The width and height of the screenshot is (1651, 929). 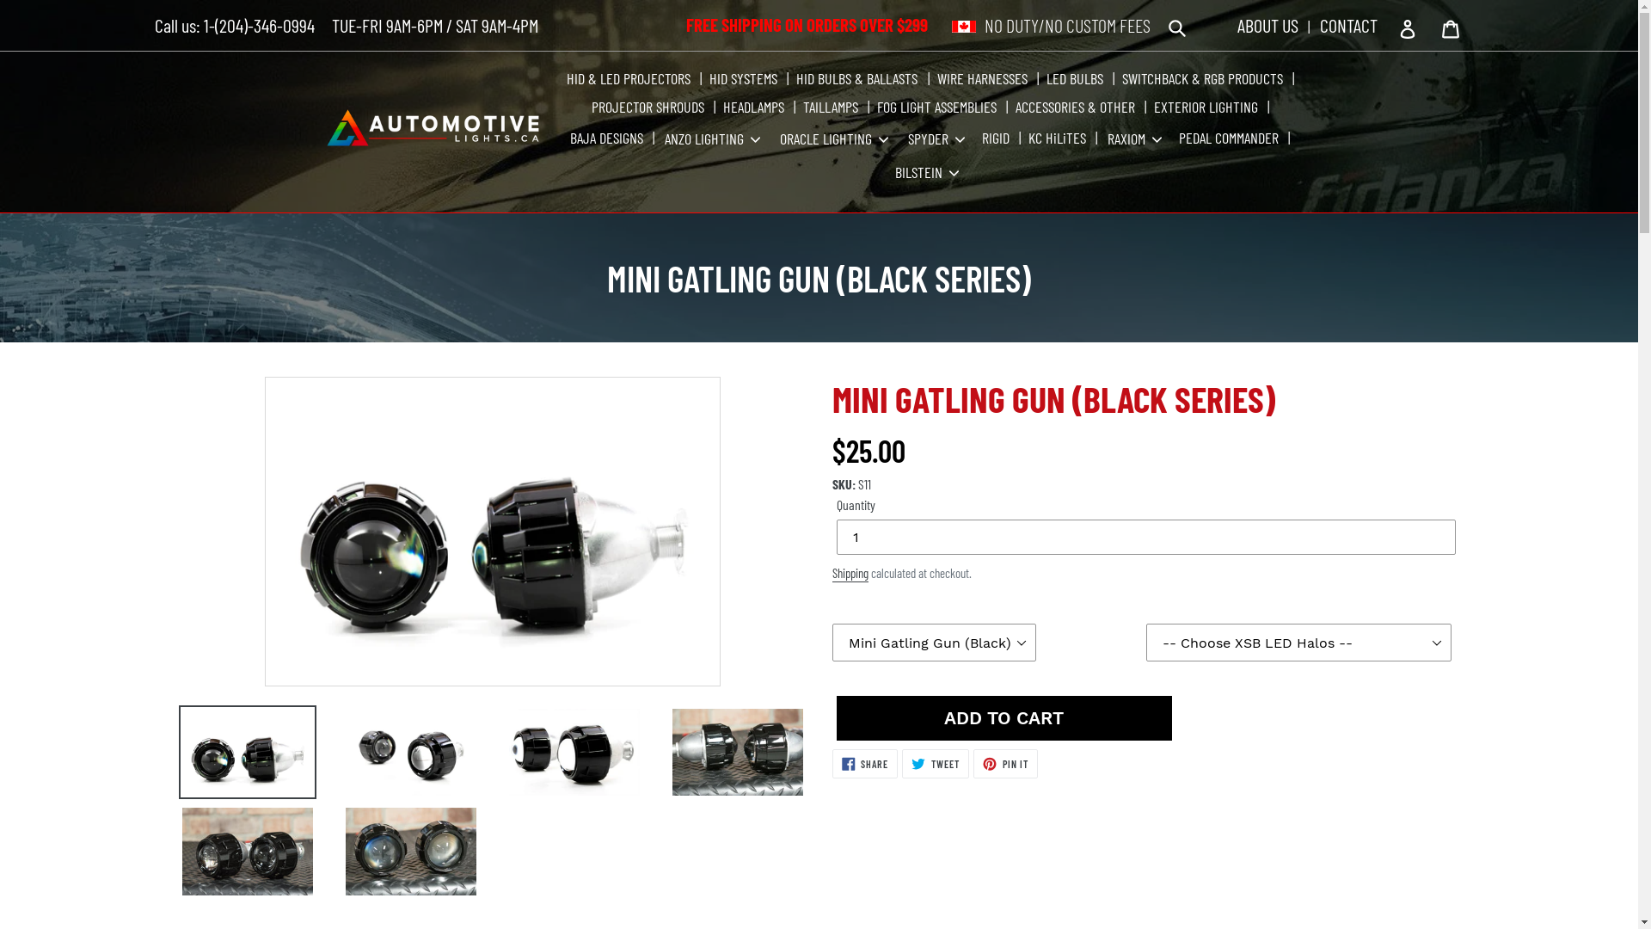 What do you see at coordinates (858, 79) in the screenshot?
I see `HID BULBS & BALLASTS` at bounding box center [858, 79].